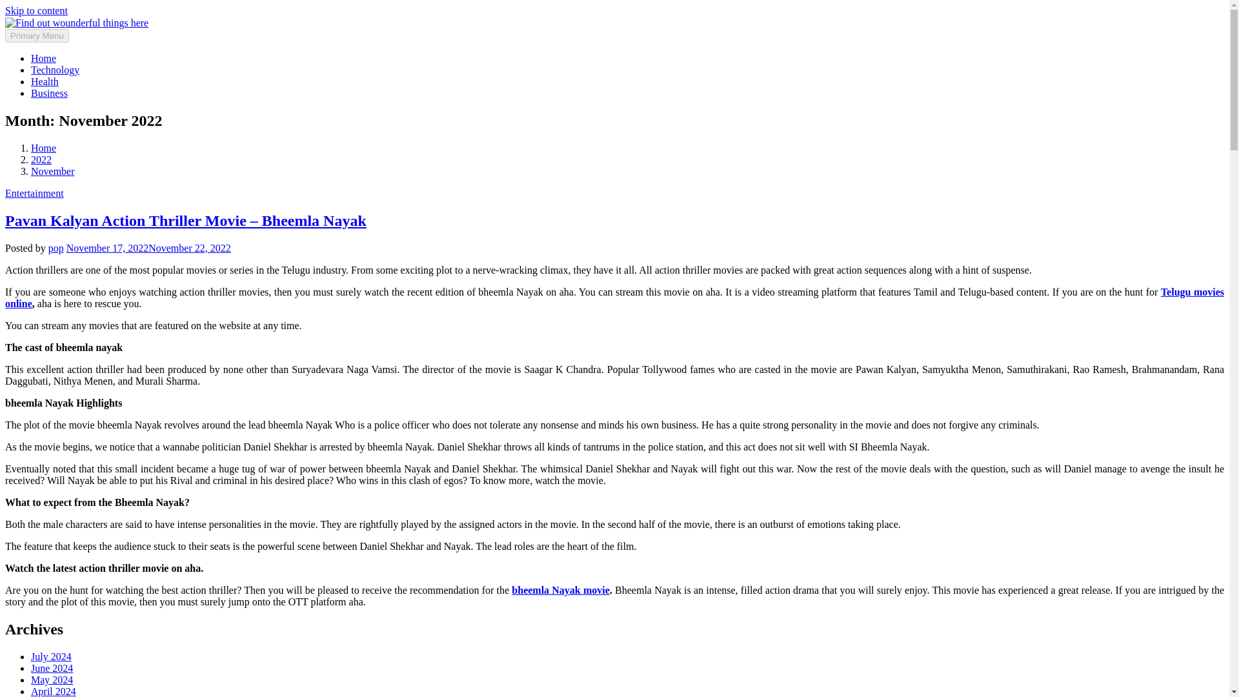 The width and height of the screenshot is (1239, 697). I want to click on November, so click(53, 172).